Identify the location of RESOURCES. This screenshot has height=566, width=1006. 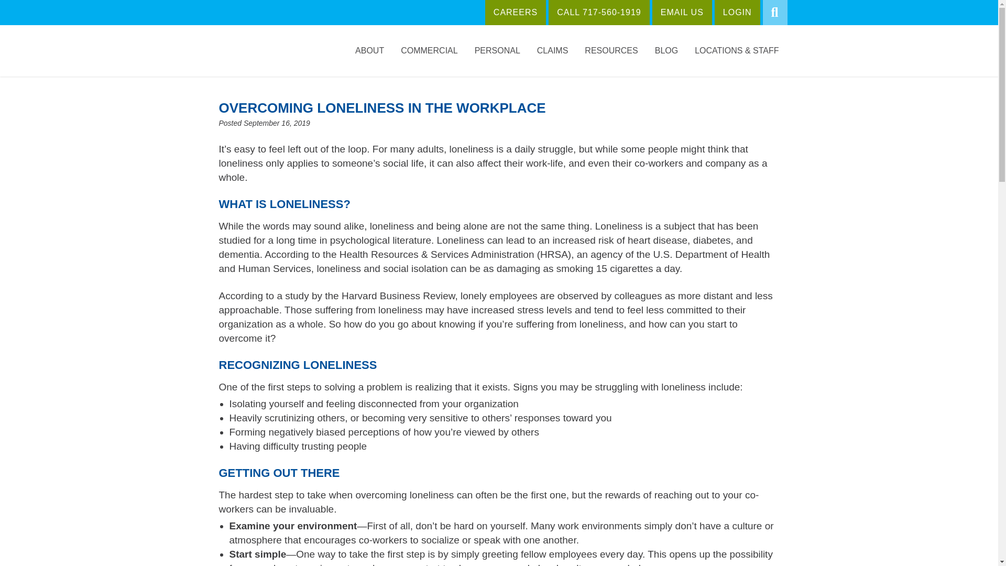
(611, 50).